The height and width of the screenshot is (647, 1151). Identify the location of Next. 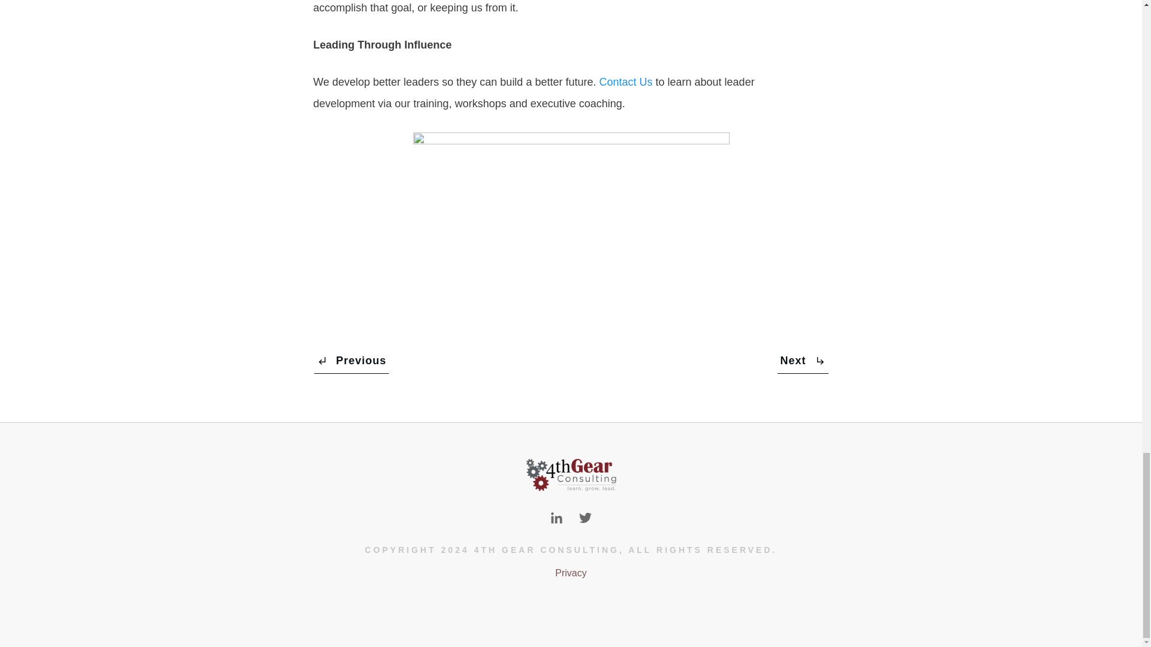
(802, 362).